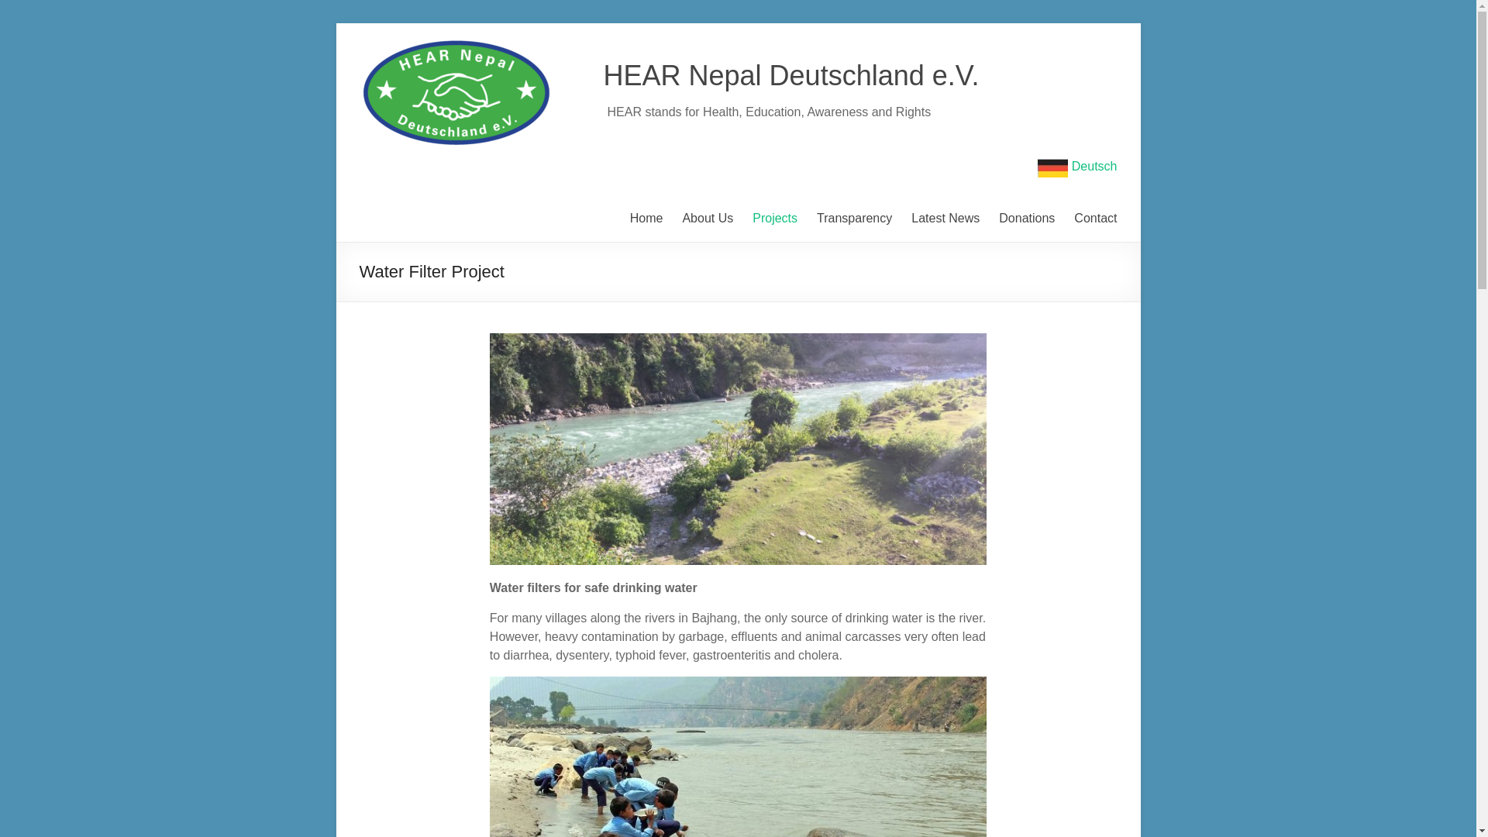 Image resolution: width=1488 pixels, height=837 pixels. Describe the element at coordinates (646, 219) in the screenshot. I see `Home` at that location.